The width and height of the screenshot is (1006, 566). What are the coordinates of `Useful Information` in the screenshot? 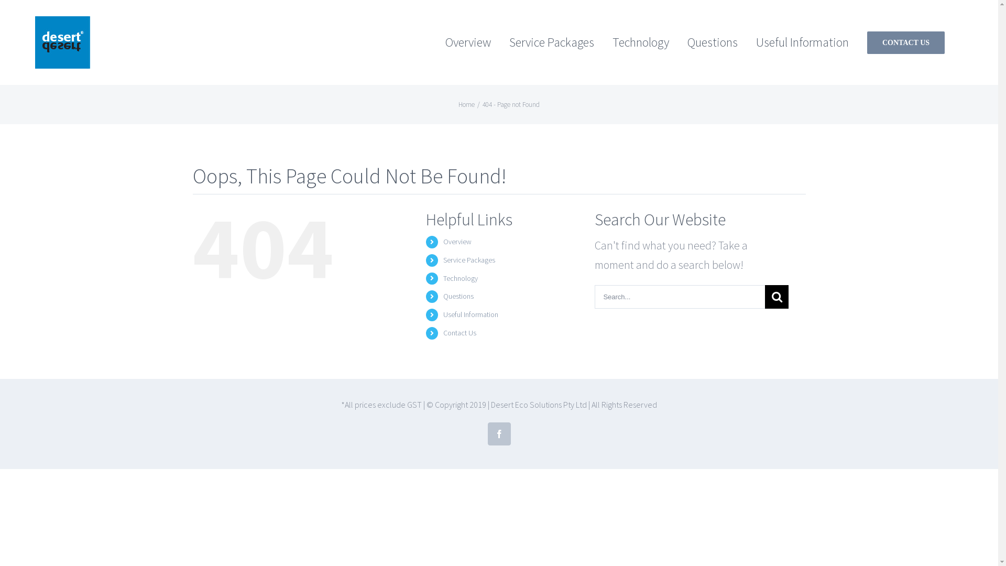 It's located at (471, 314).